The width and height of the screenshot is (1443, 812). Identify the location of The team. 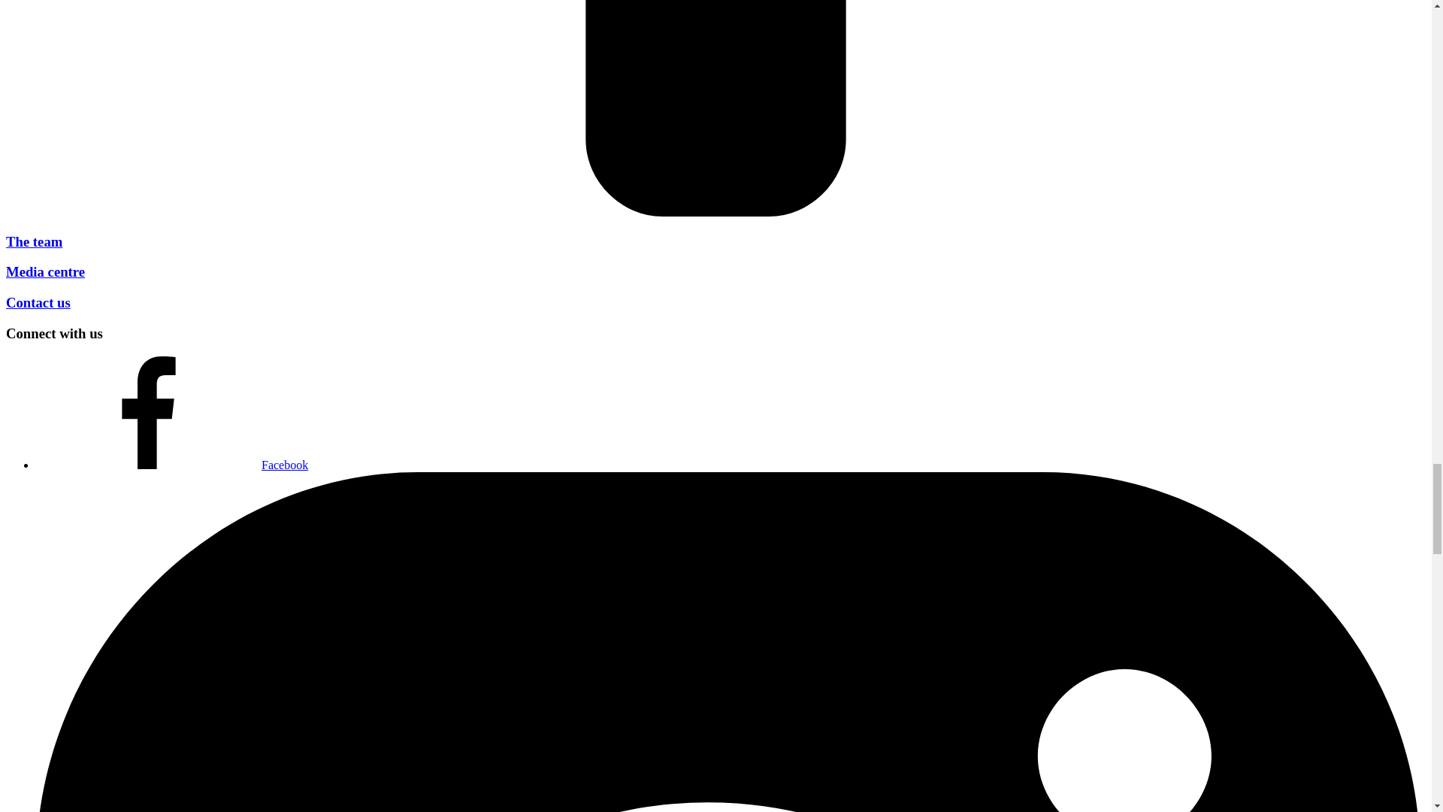
(33, 241).